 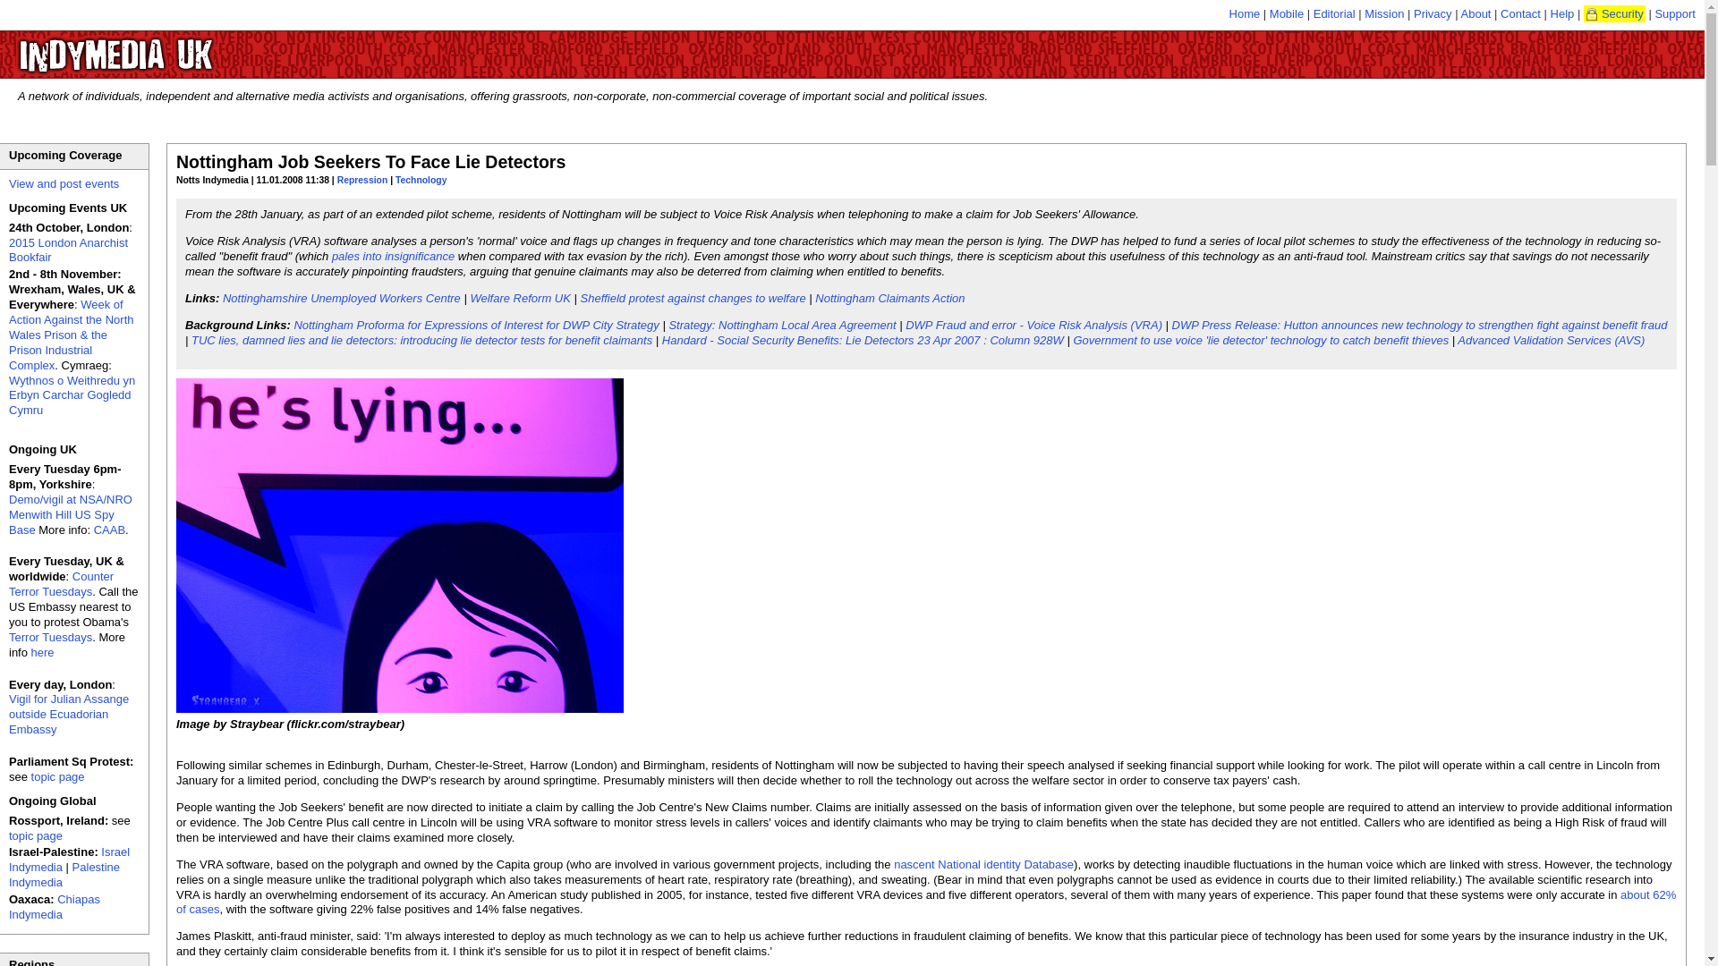 I want to click on Support, so click(x=1675, y=13).